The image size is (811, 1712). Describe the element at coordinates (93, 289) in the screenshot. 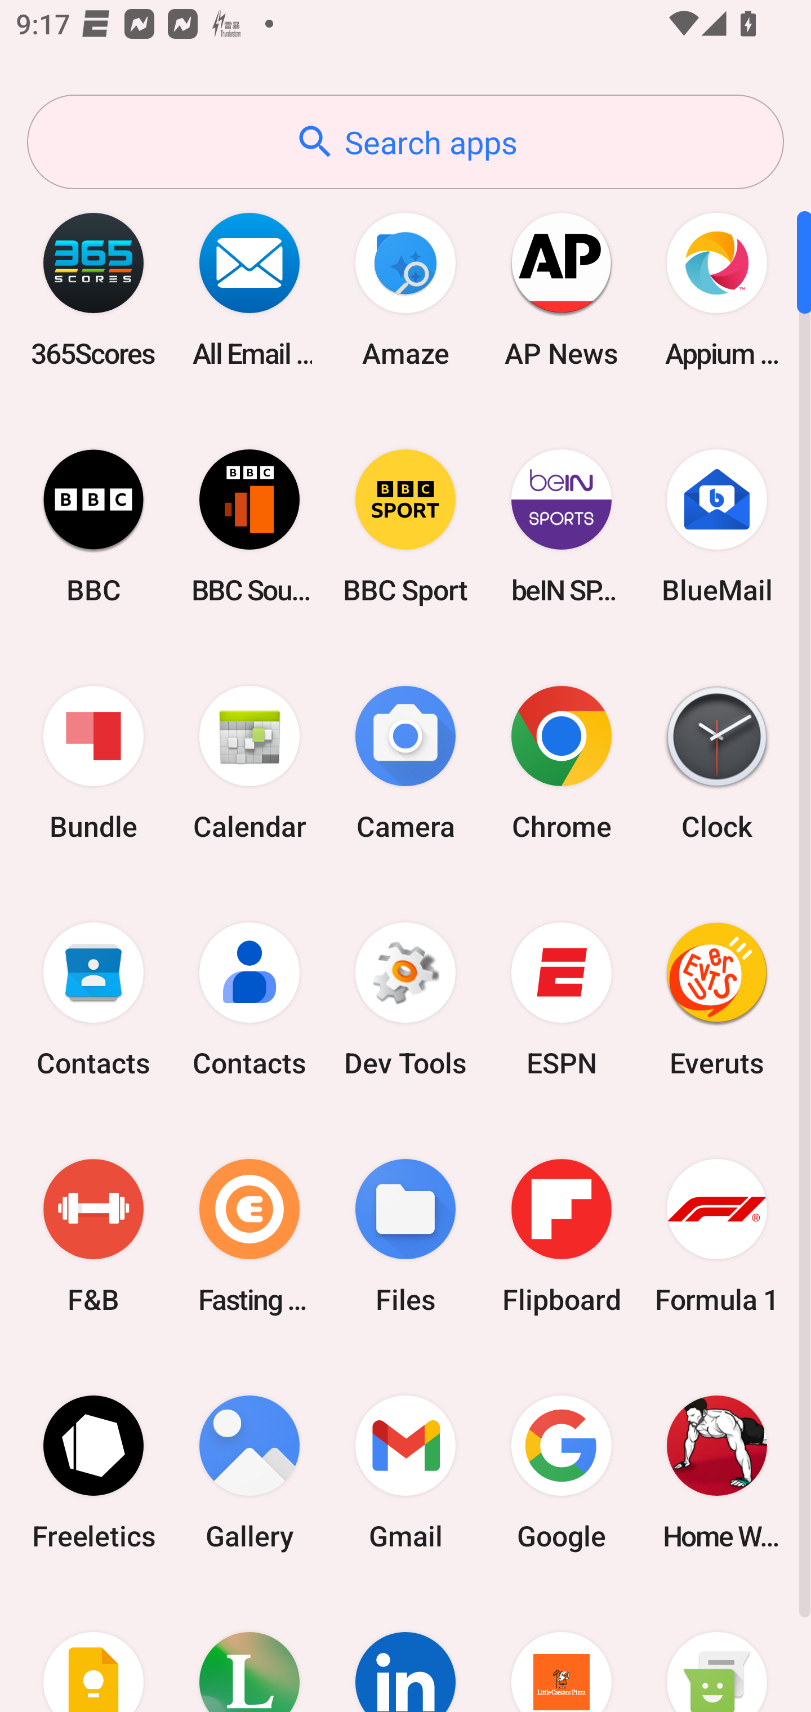

I see `365Scores` at that location.